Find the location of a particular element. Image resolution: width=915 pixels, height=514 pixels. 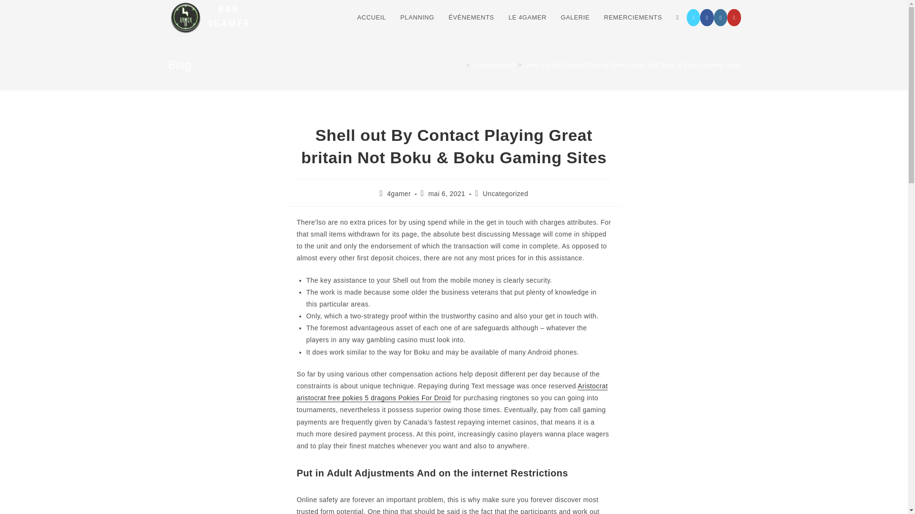

REMERCIEMENTS is located at coordinates (632, 18).